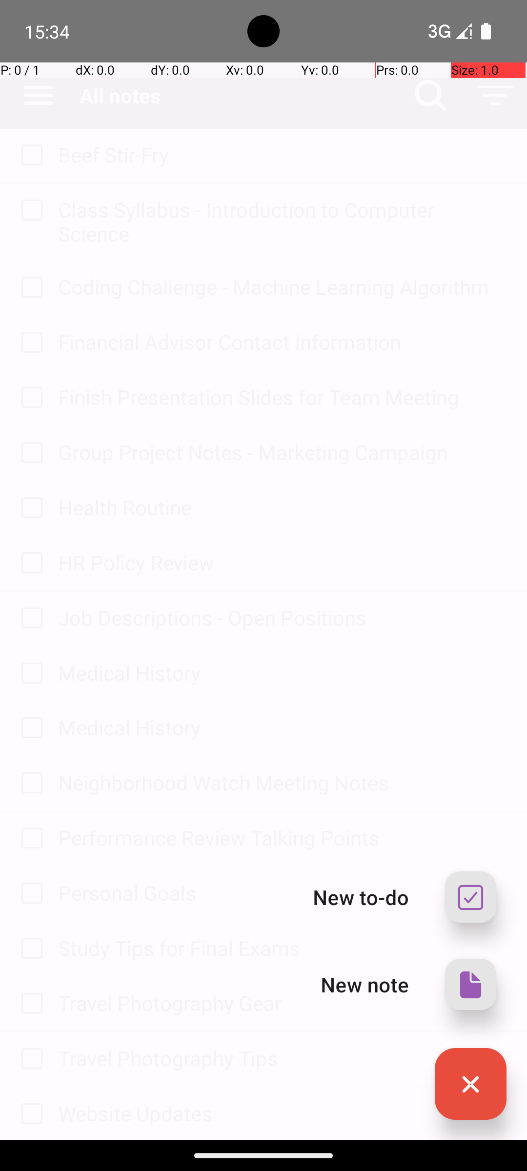 This screenshot has height=1171, width=527. Describe the element at coordinates (29, 564) in the screenshot. I see `to-do: HR Policy Review` at that location.